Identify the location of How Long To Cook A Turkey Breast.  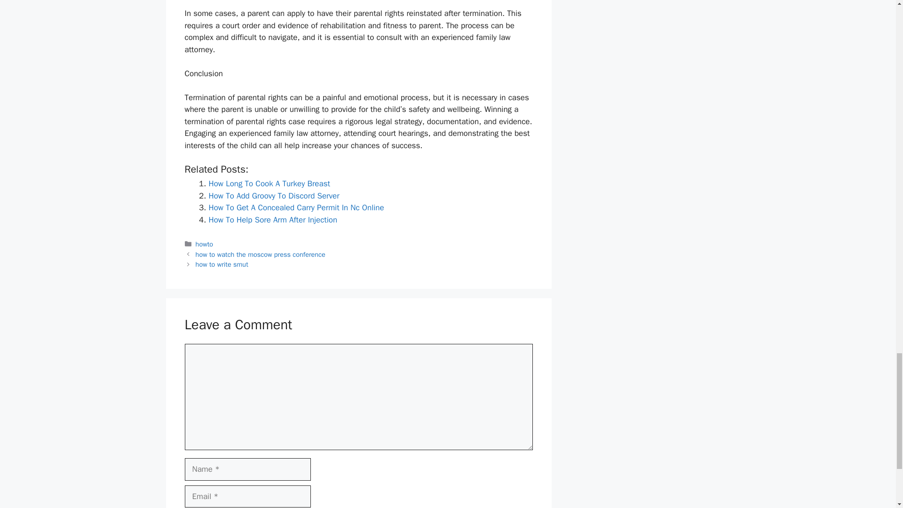
(269, 183).